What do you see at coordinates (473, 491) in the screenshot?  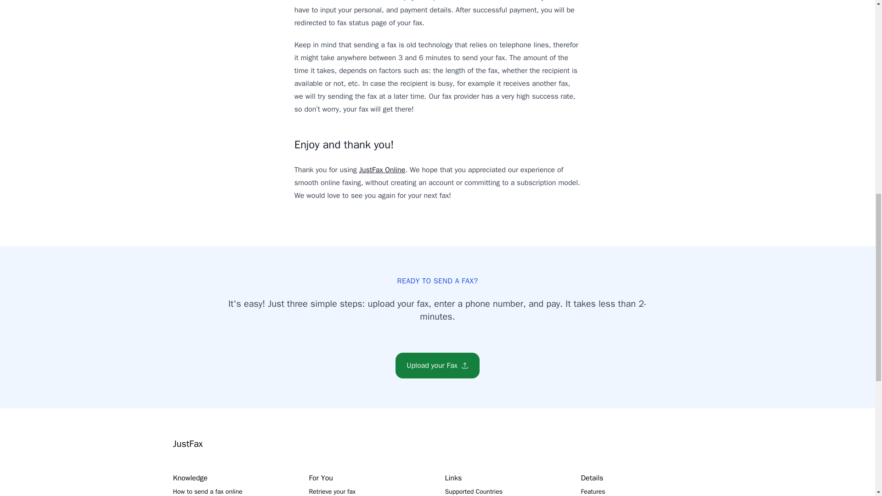 I see `Supported Countries` at bounding box center [473, 491].